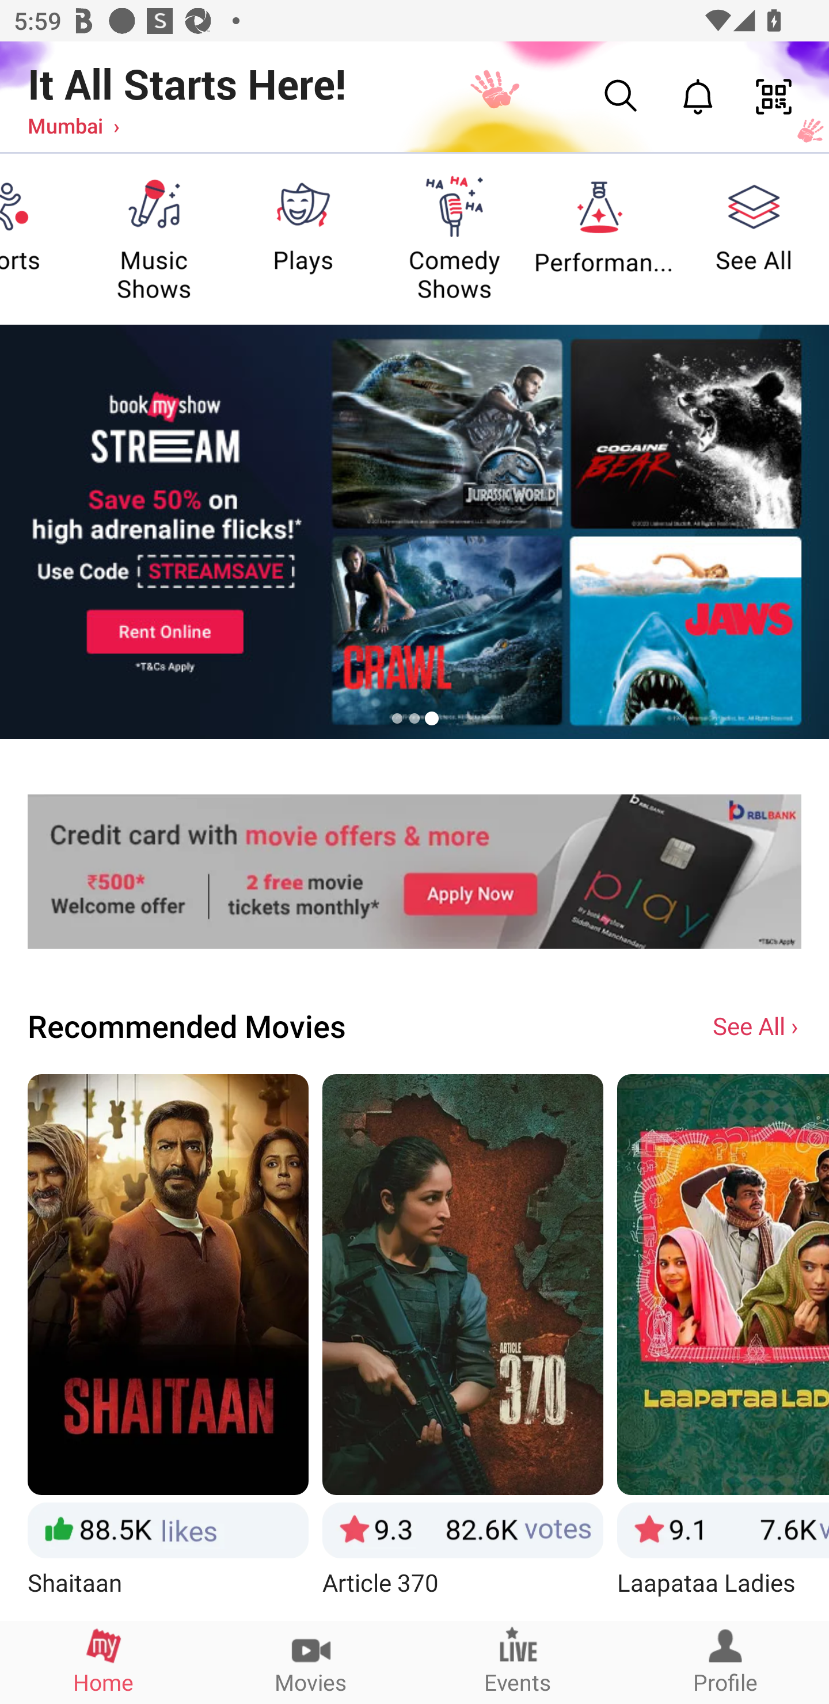 The height and width of the screenshot is (1704, 829). Describe the element at coordinates (725, 1662) in the screenshot. I see `Profile` at that location.